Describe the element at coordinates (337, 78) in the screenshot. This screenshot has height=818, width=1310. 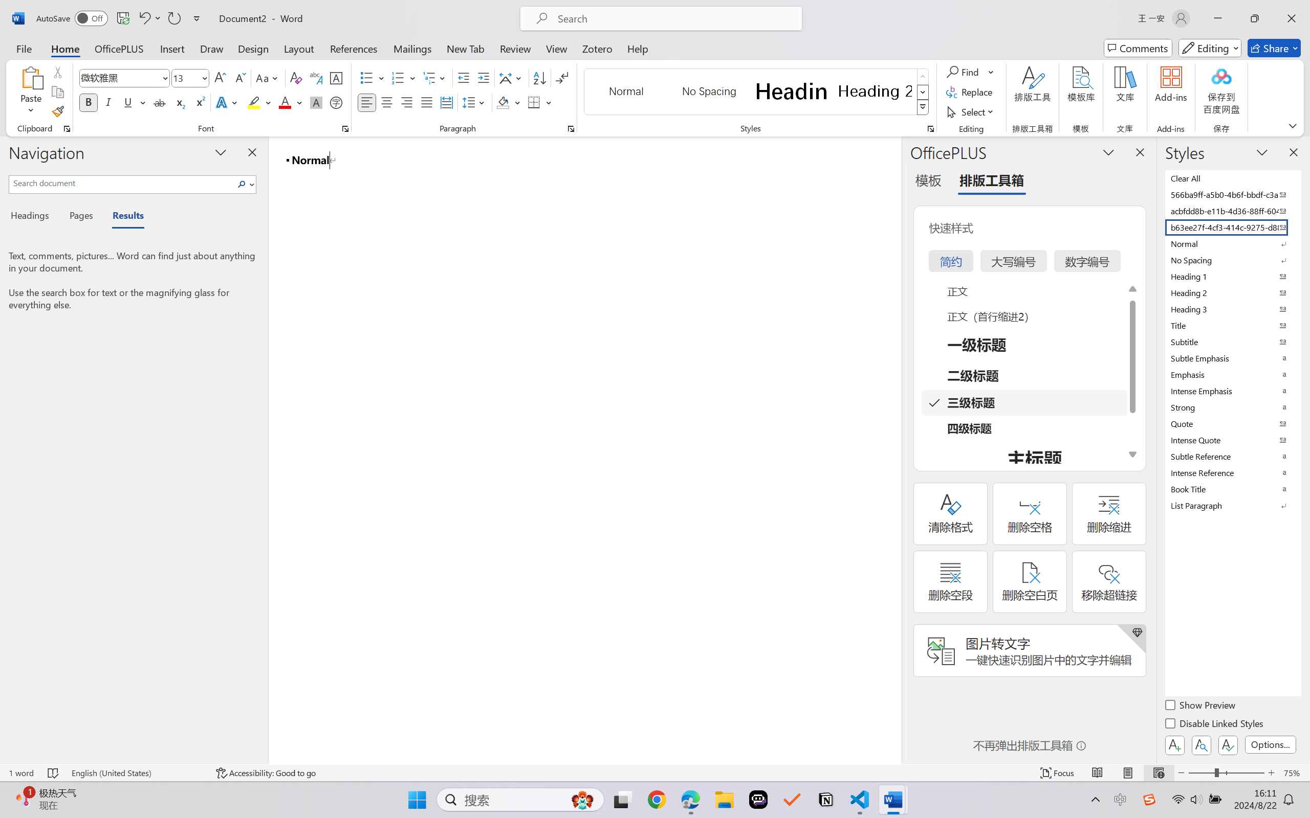
I see `Character Border` at that location.